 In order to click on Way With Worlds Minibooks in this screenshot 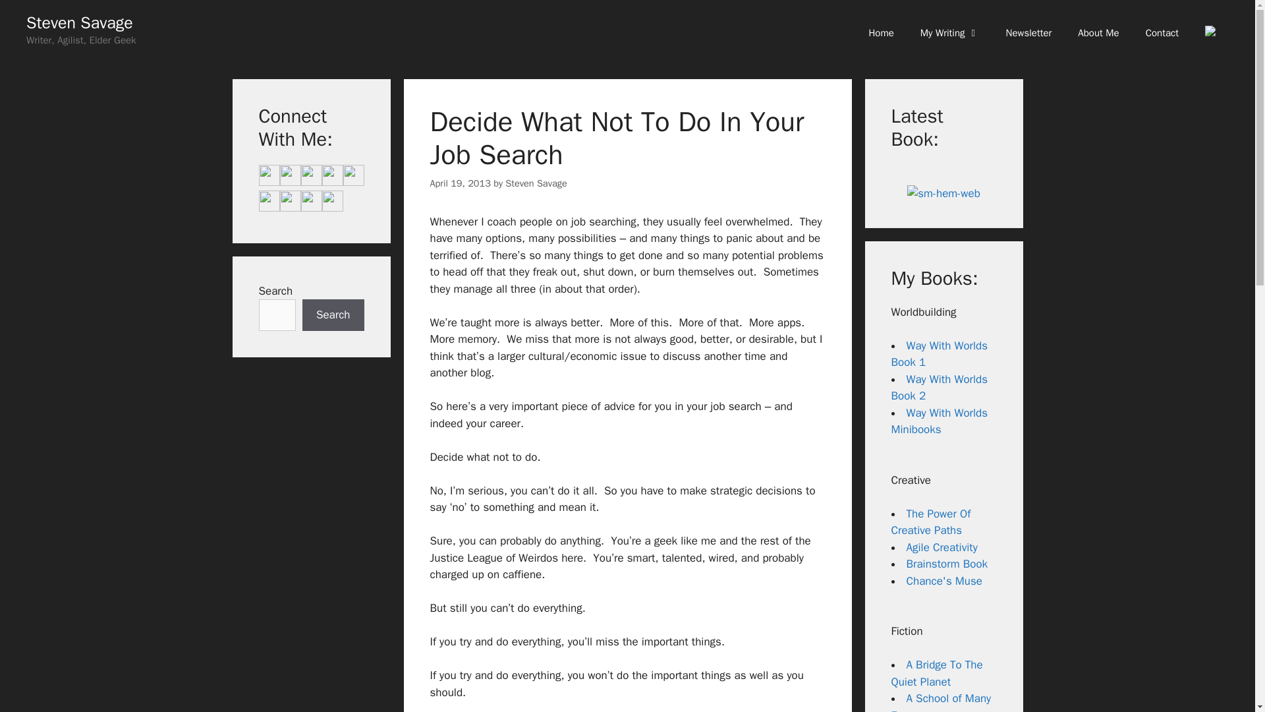, I will do `click(939, 421)`.